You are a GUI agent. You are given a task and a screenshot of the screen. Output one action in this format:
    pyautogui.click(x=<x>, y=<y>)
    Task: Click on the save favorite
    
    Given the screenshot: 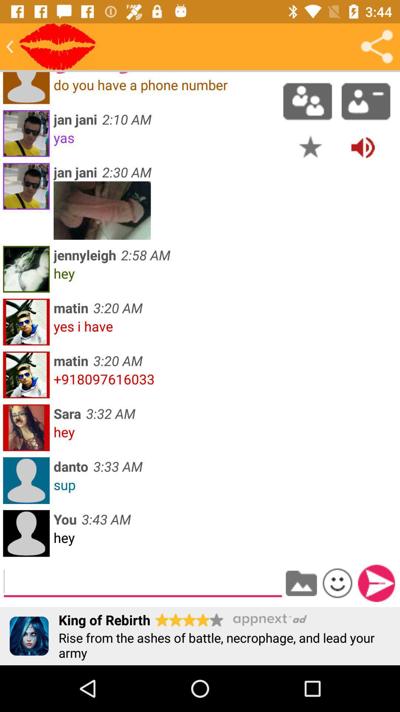 What is the action you would take?
    pyautogui.click(x=310, y=147)
    